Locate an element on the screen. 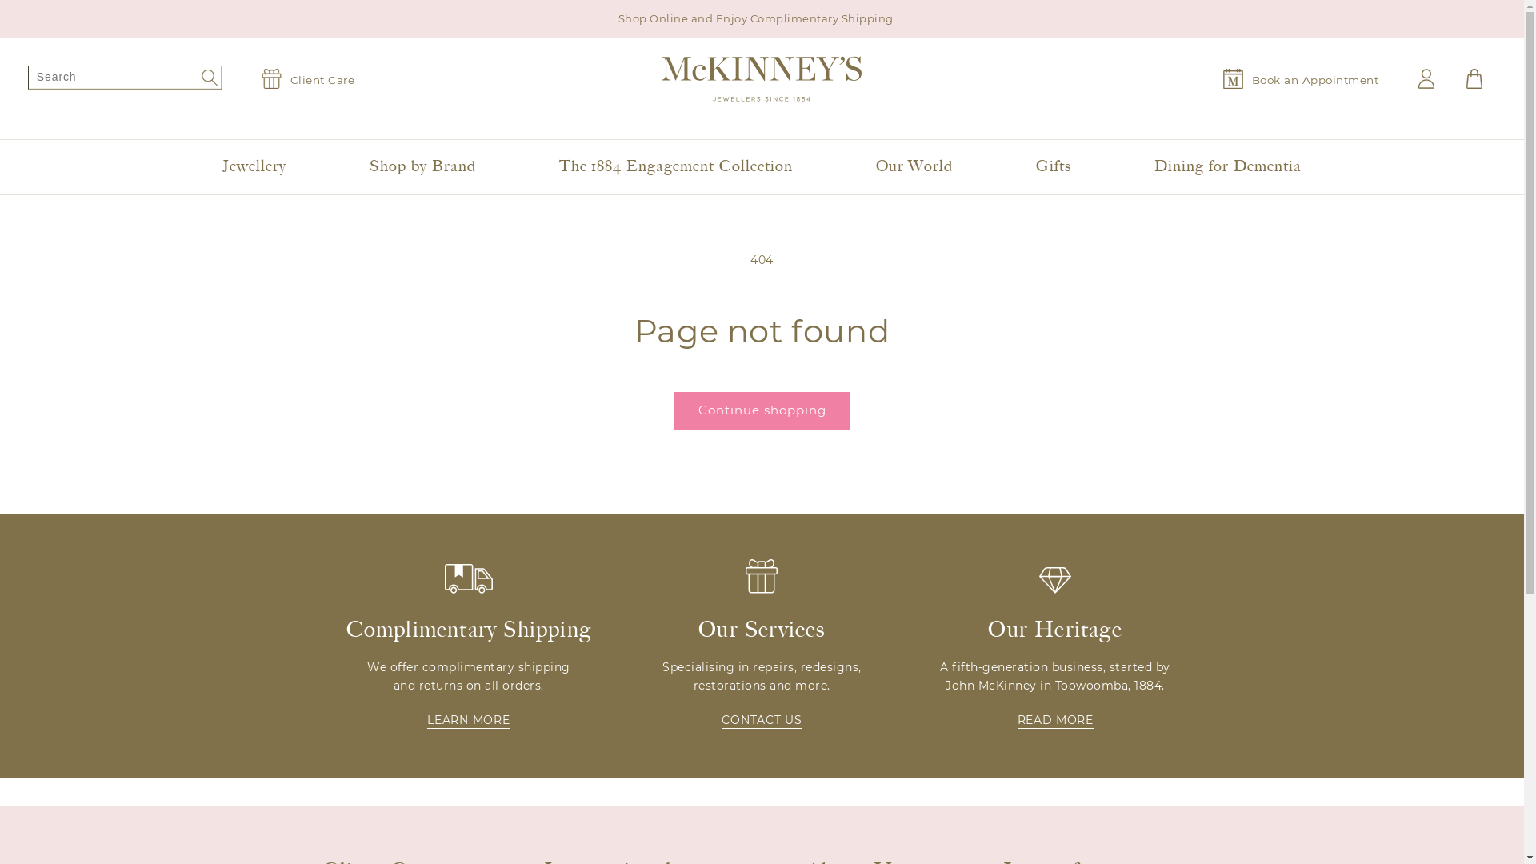 The width and height of the screenshot is (1536, 864). Gifts is located at coordinates (1054, 166).